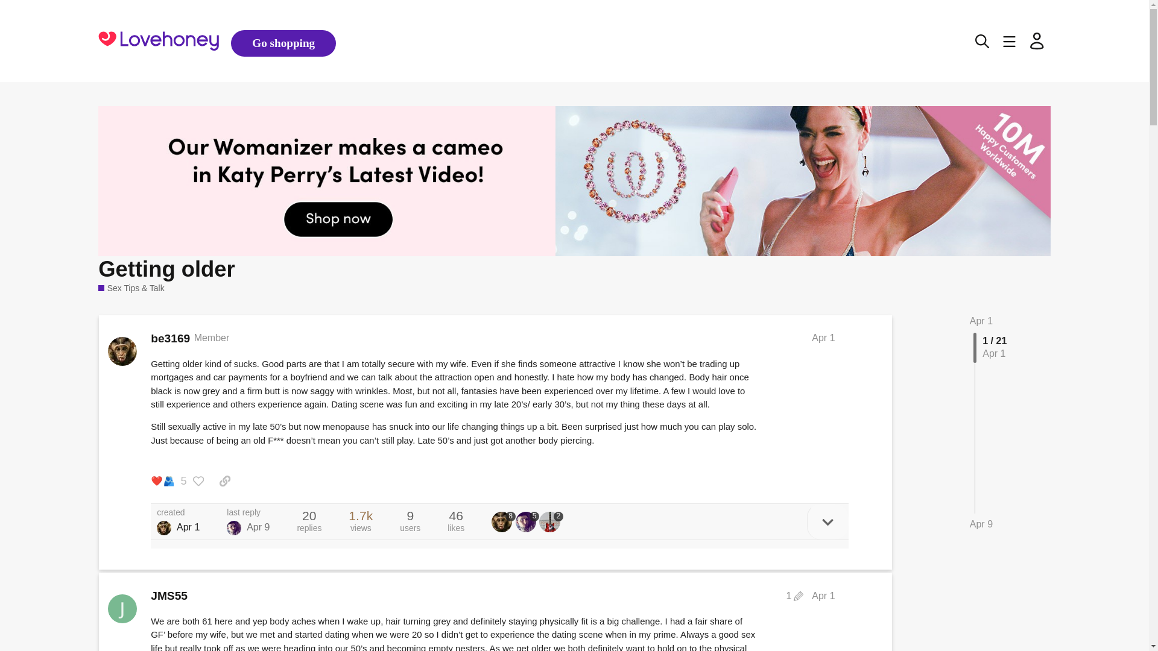  What do you see at coordinates (248, 512) in the screenshot?
I see `last reply` at bounding box center [248, 512].